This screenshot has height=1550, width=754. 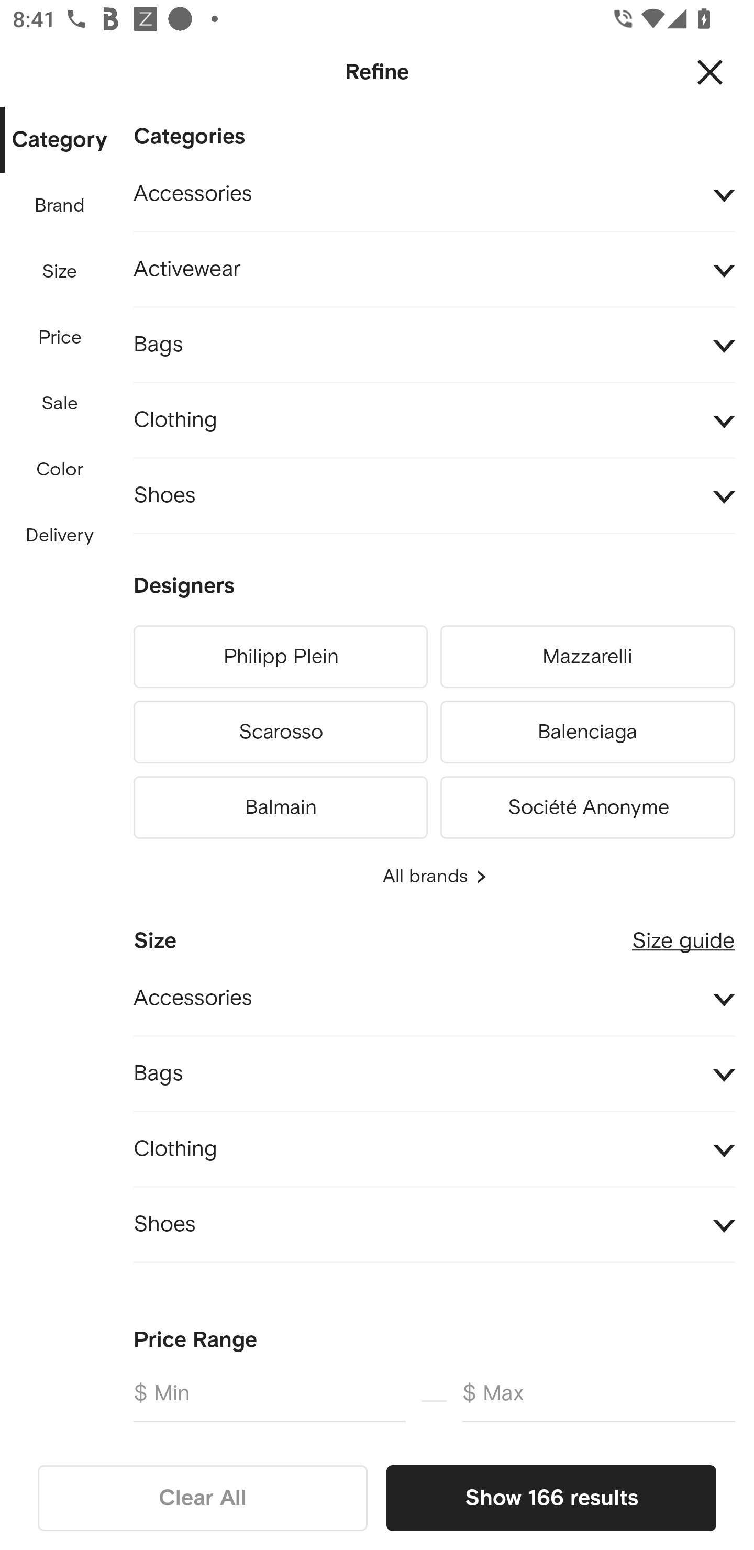 I want to click on Category, so click(x=59, y=140).